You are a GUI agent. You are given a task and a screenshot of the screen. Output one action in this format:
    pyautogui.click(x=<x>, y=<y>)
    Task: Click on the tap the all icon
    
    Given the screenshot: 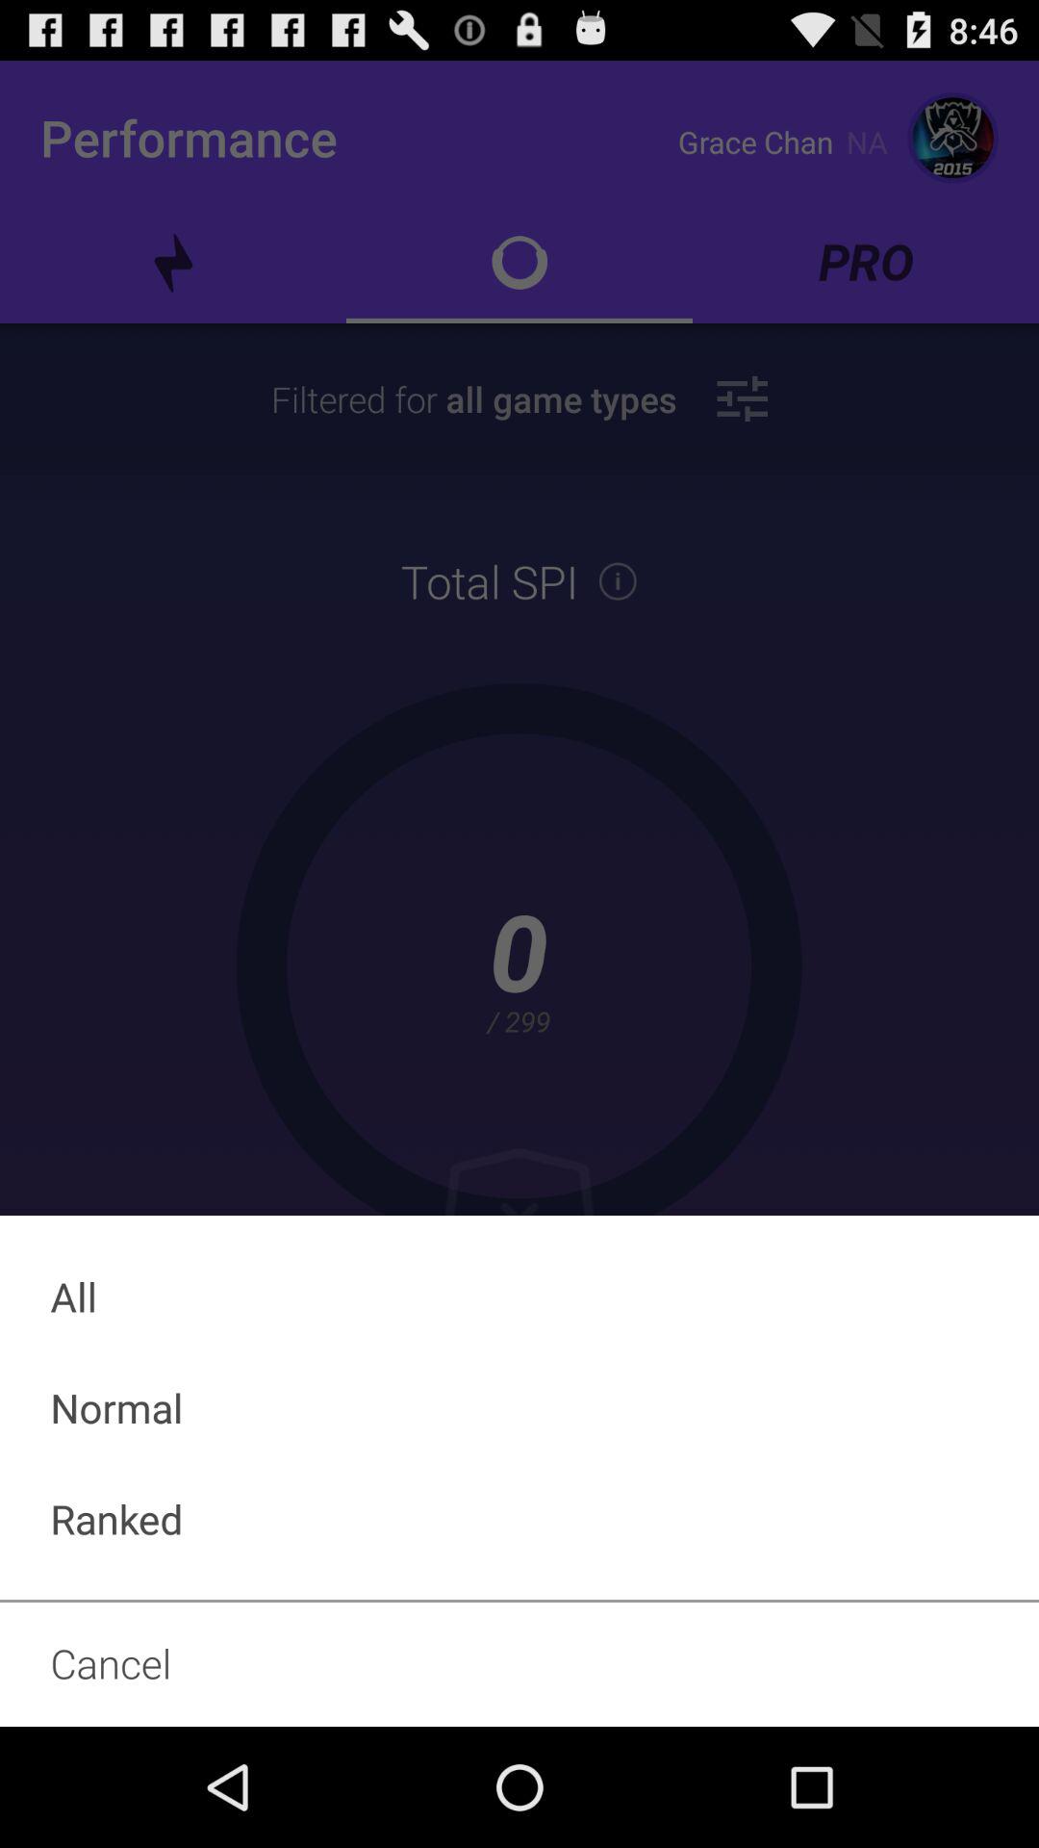 What is the action you would take?
    pyautogui.click(x=519, y=1296)
    